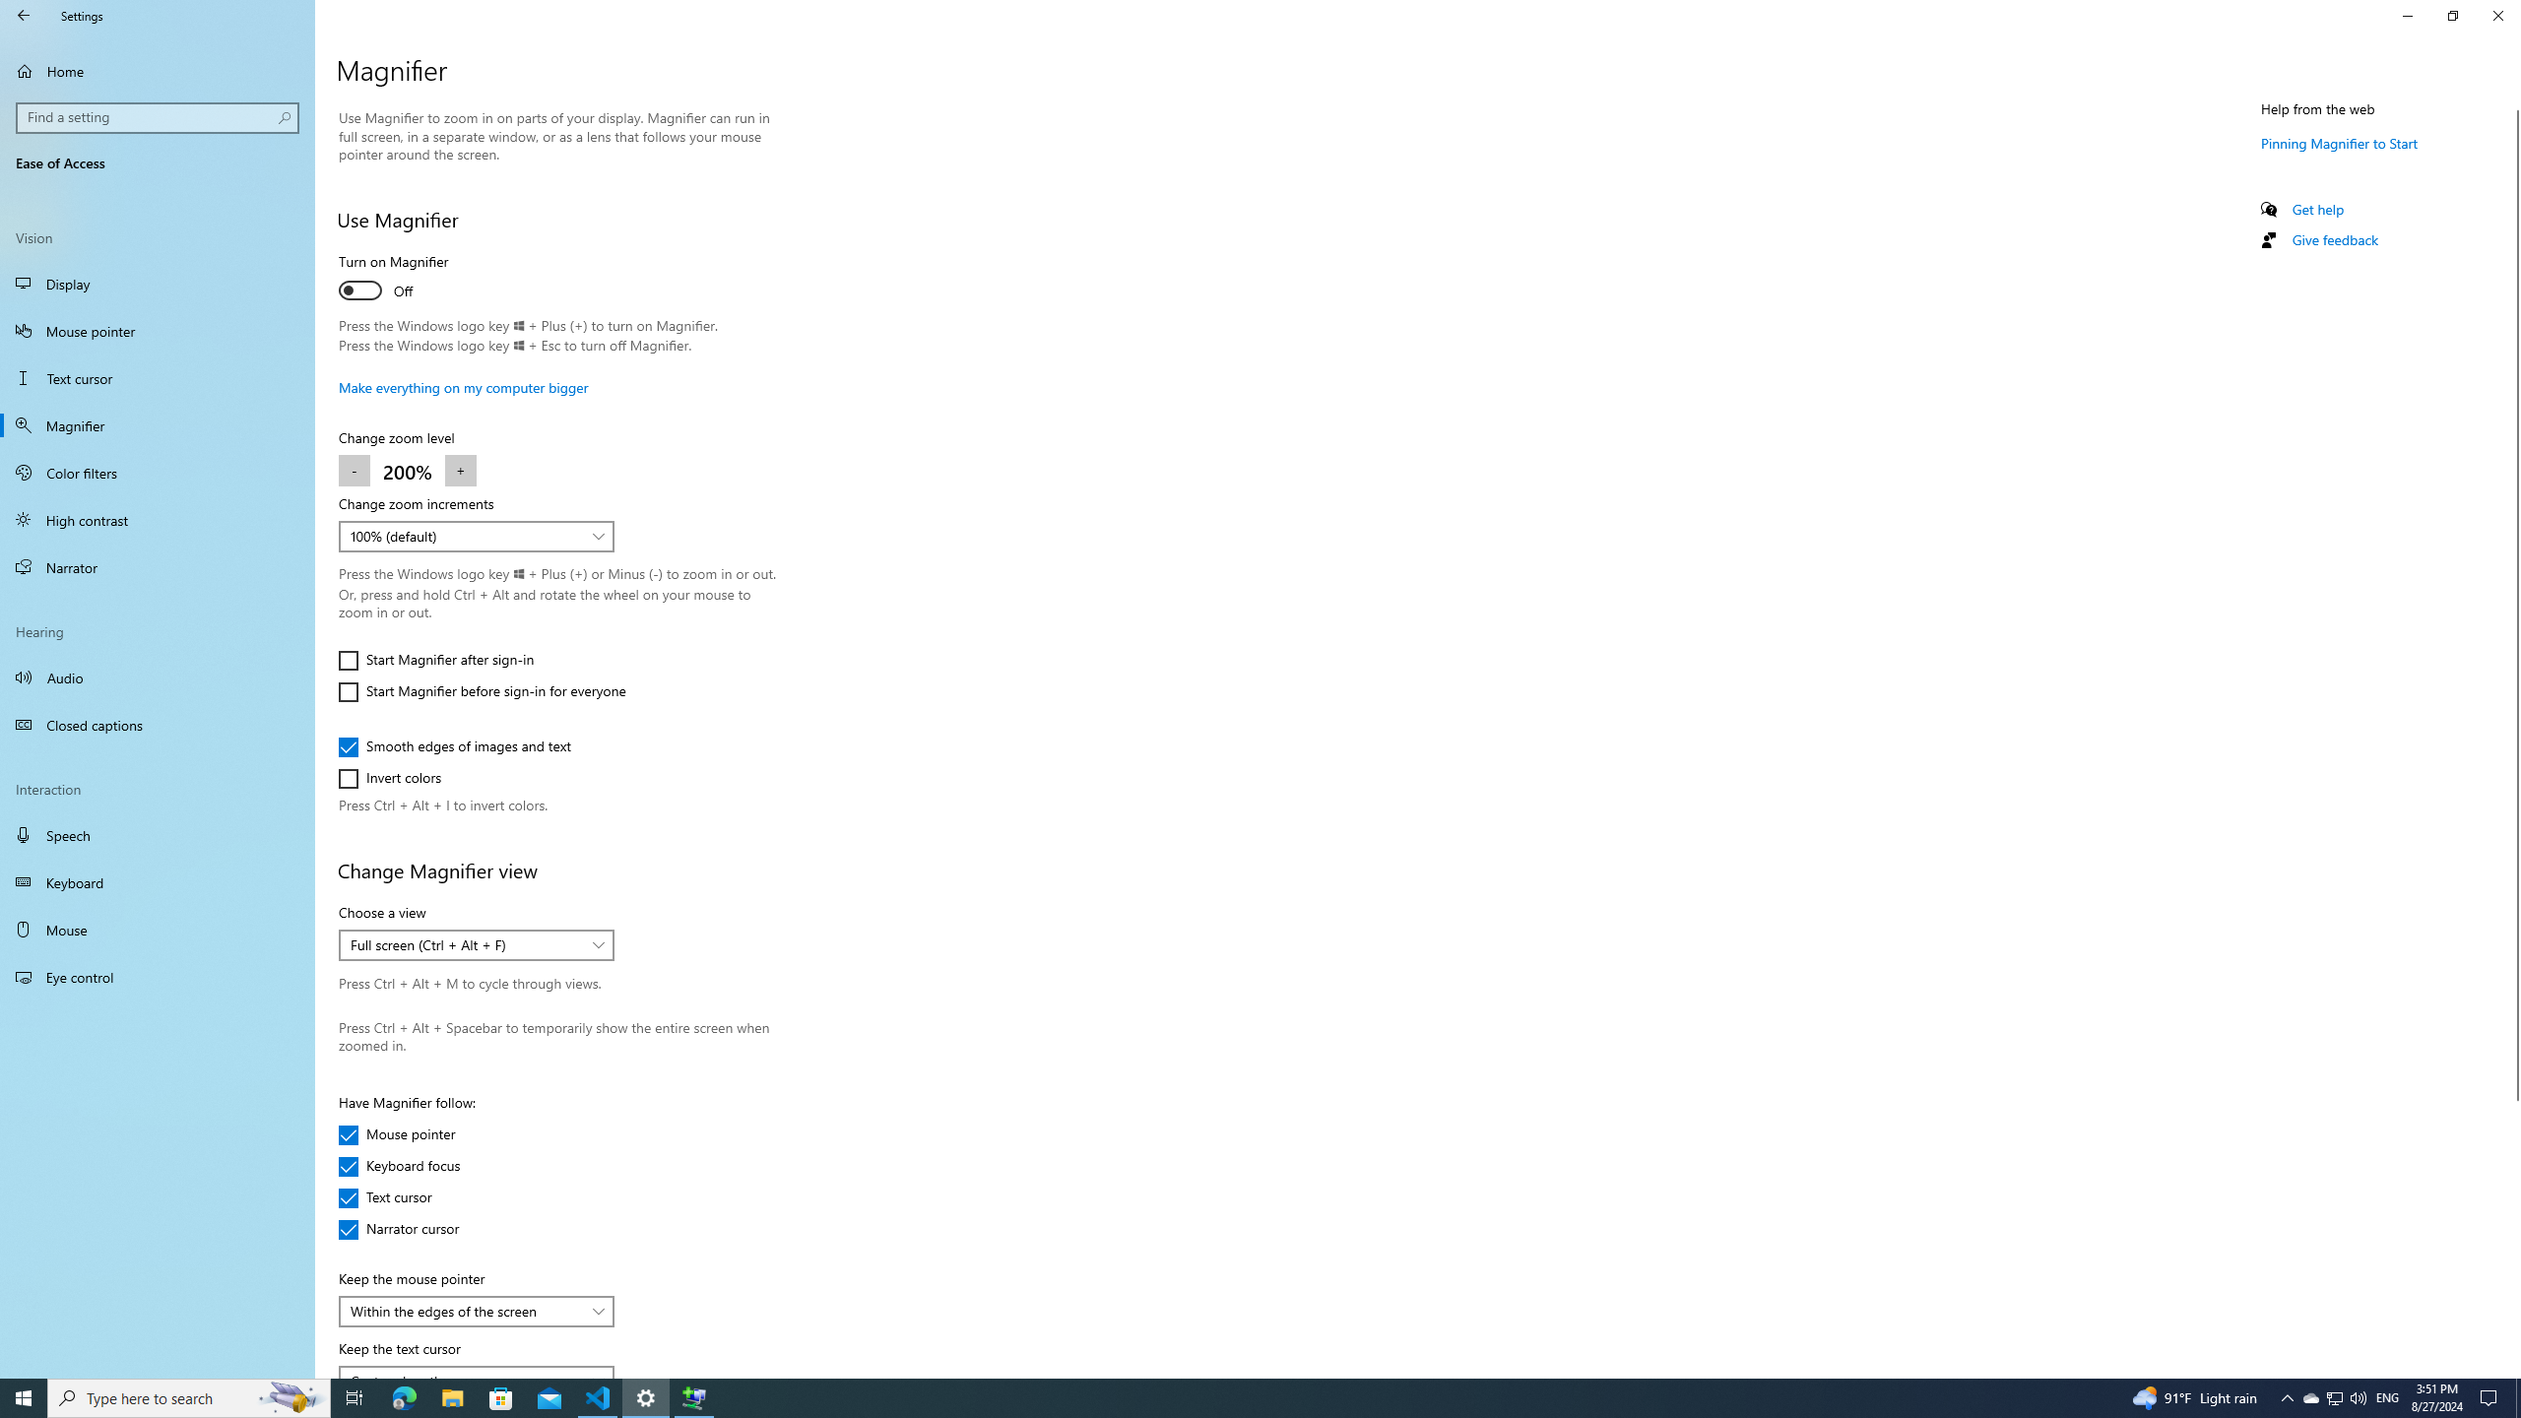  What do you see at coordinates (466, 1310) in the screenshot?
I see `Magnifier` at bounding box center [466, 1310].